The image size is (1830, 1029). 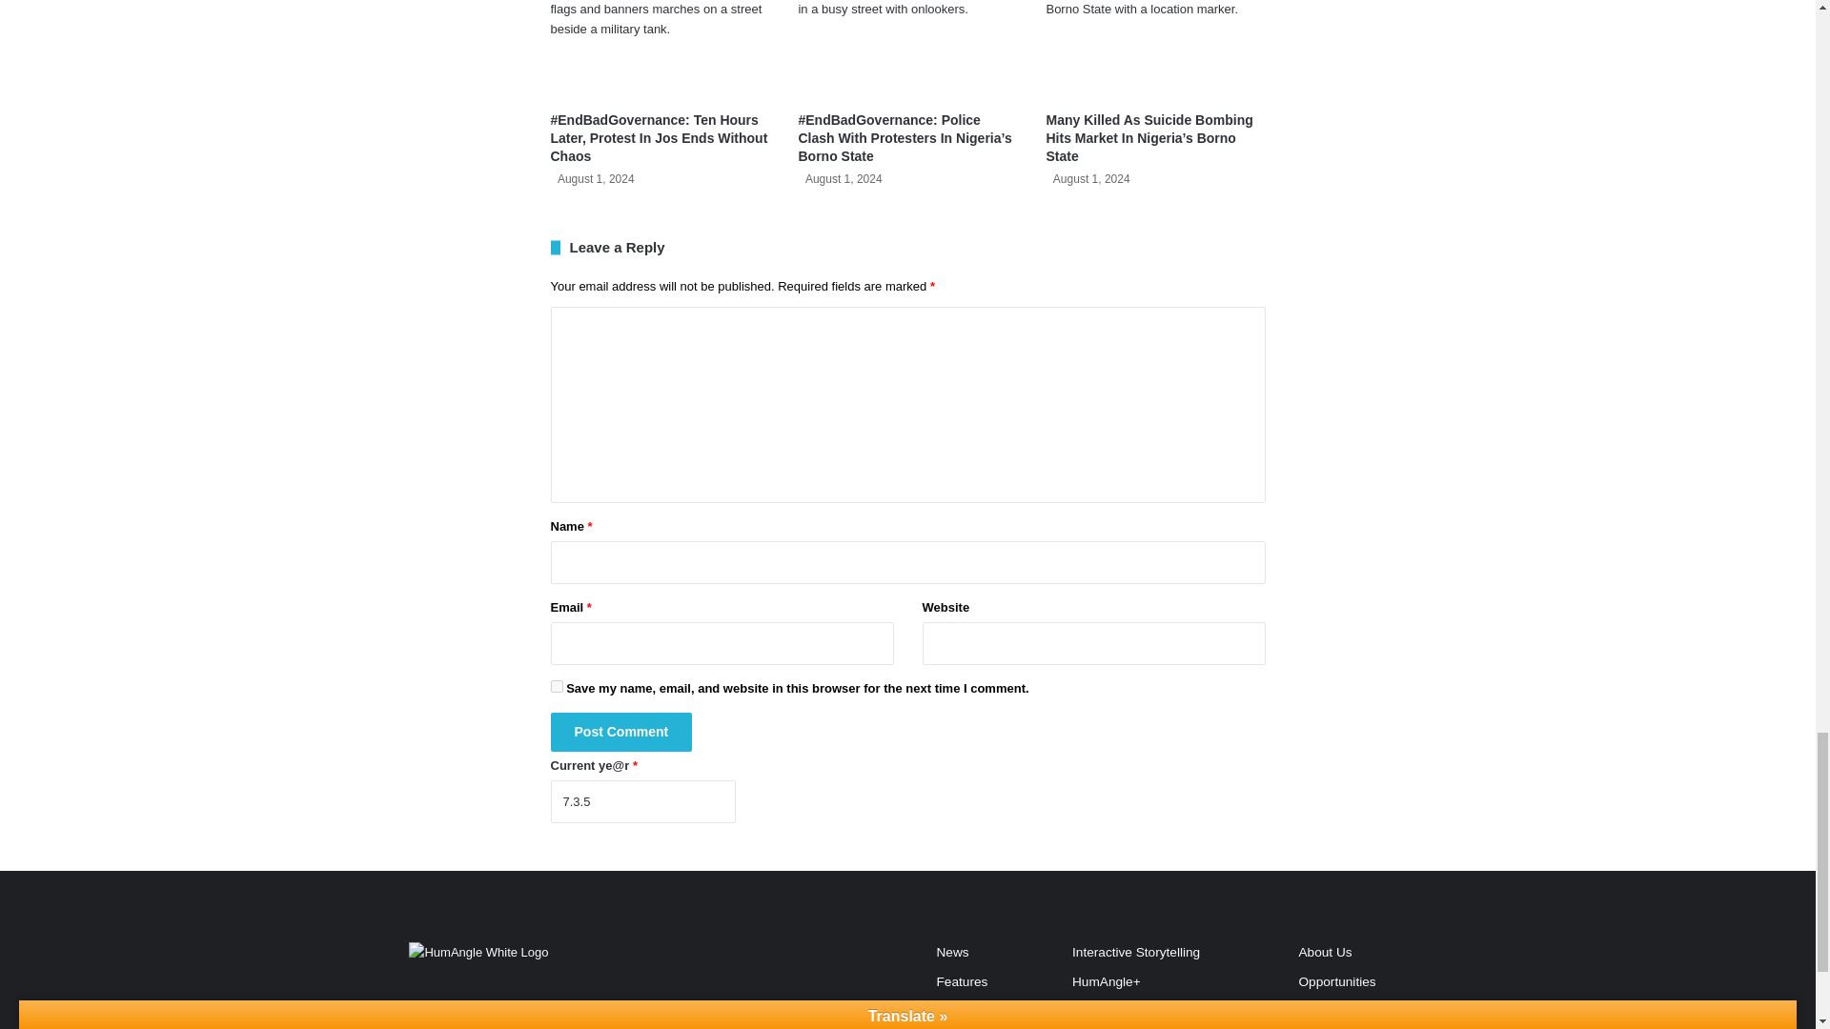 What do you see at coordinates (621, 732) in the screenshot?
I see `Post Comment` at bounding box center [621, 732].